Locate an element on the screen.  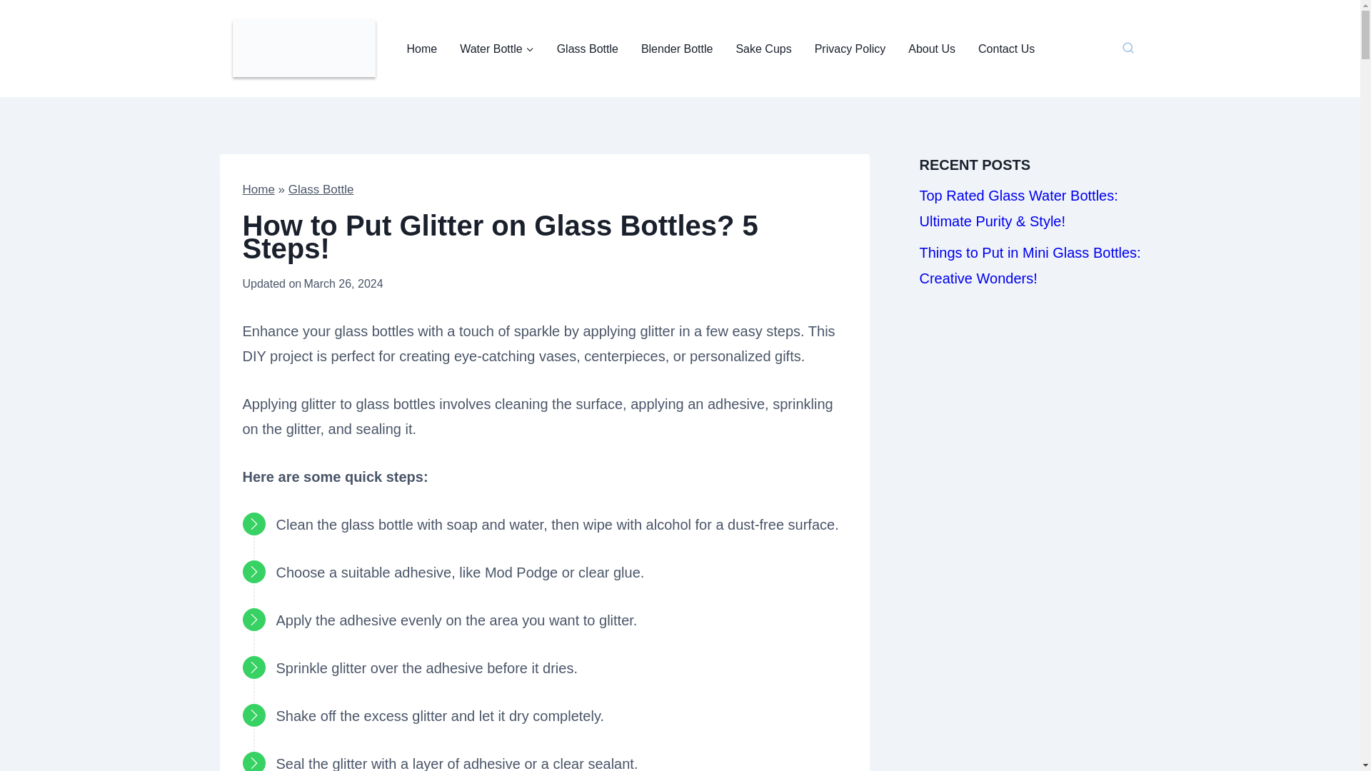
Contact Us is located at coordinates (1005, 49).